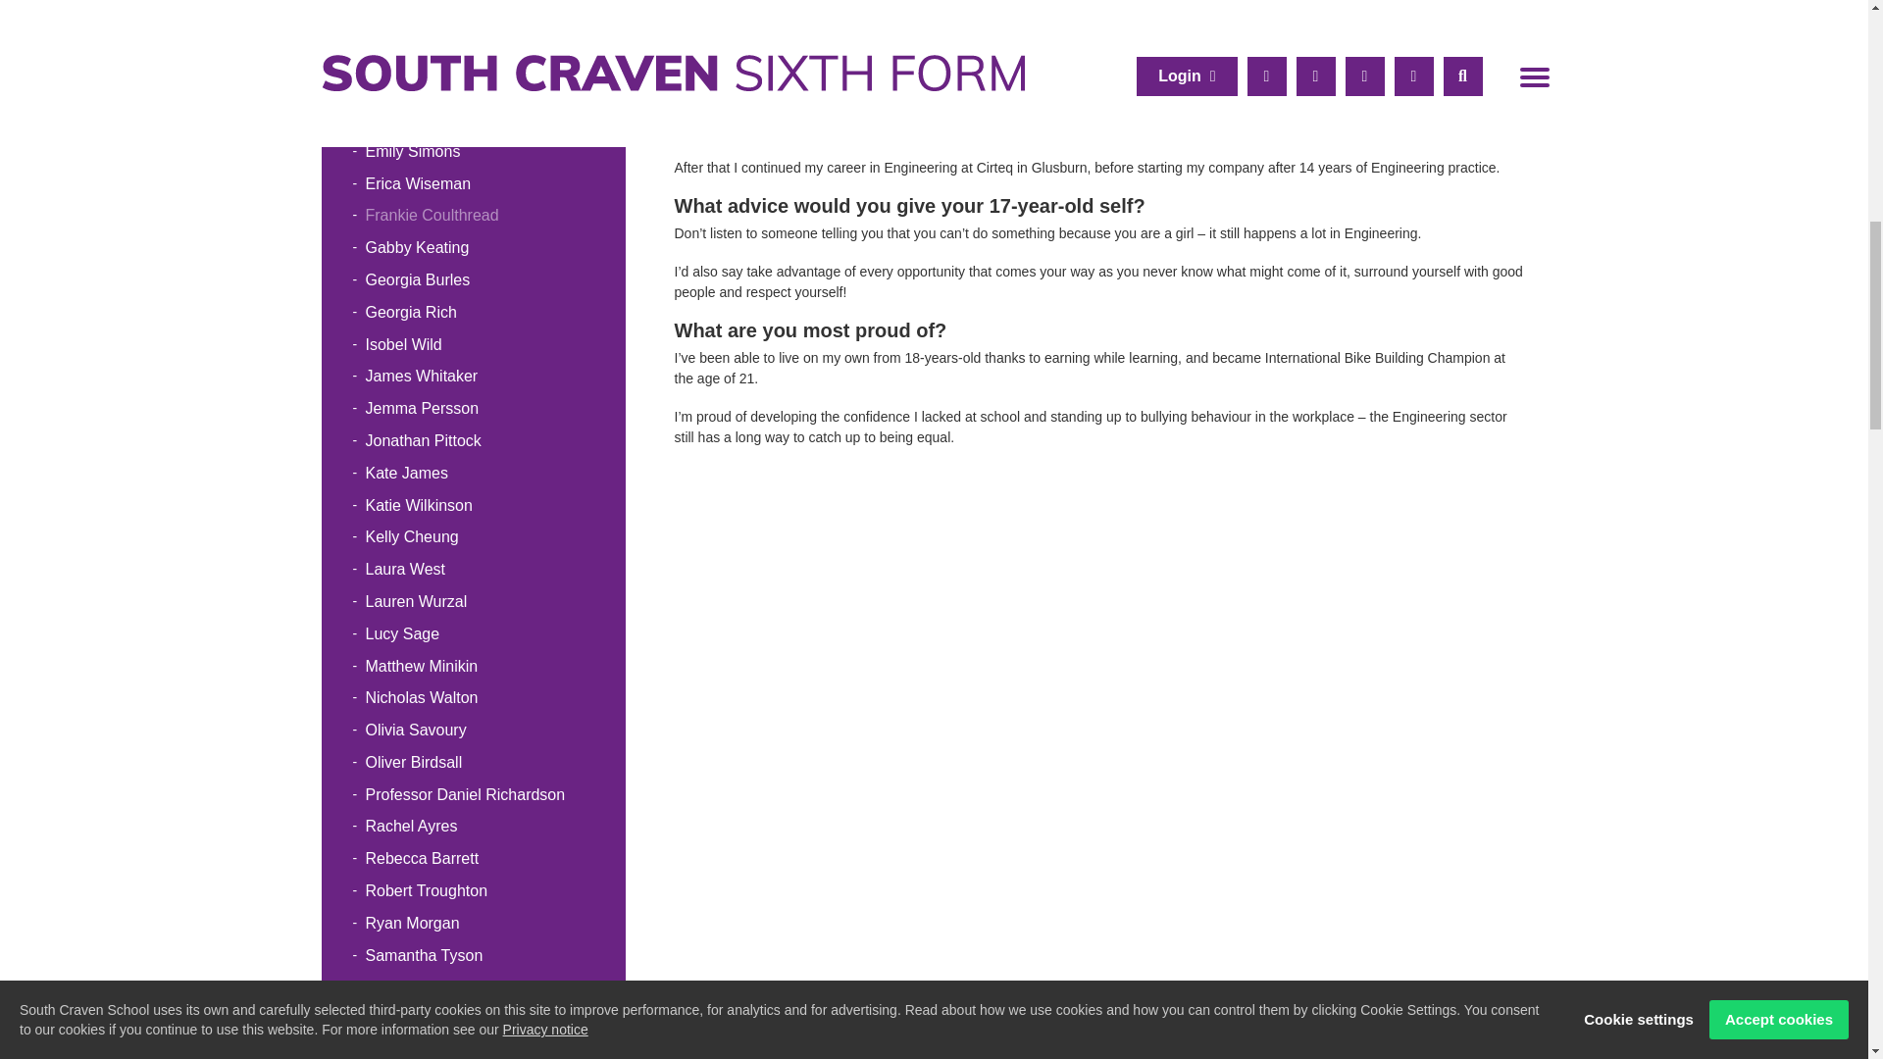 This screenshot has height=1059, width=1883. What do you see at coordinates (473, 87) in the screenshot?
I see `David Longbotham` at bounding box center [473, 87].